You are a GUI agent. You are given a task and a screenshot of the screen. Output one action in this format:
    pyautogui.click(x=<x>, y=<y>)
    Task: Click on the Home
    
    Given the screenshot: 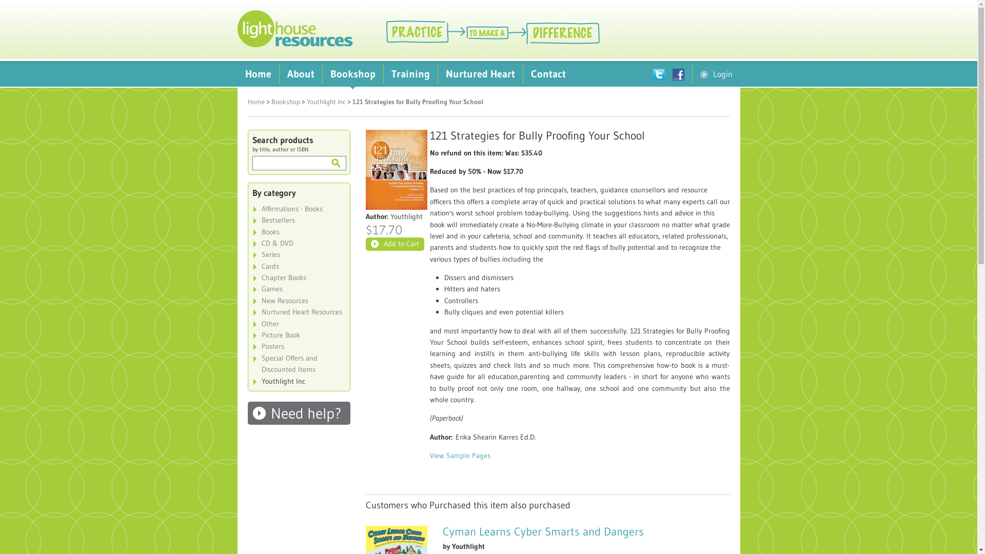 What is the action you would take?
    pyautogui.click(x=258, y=74)
    